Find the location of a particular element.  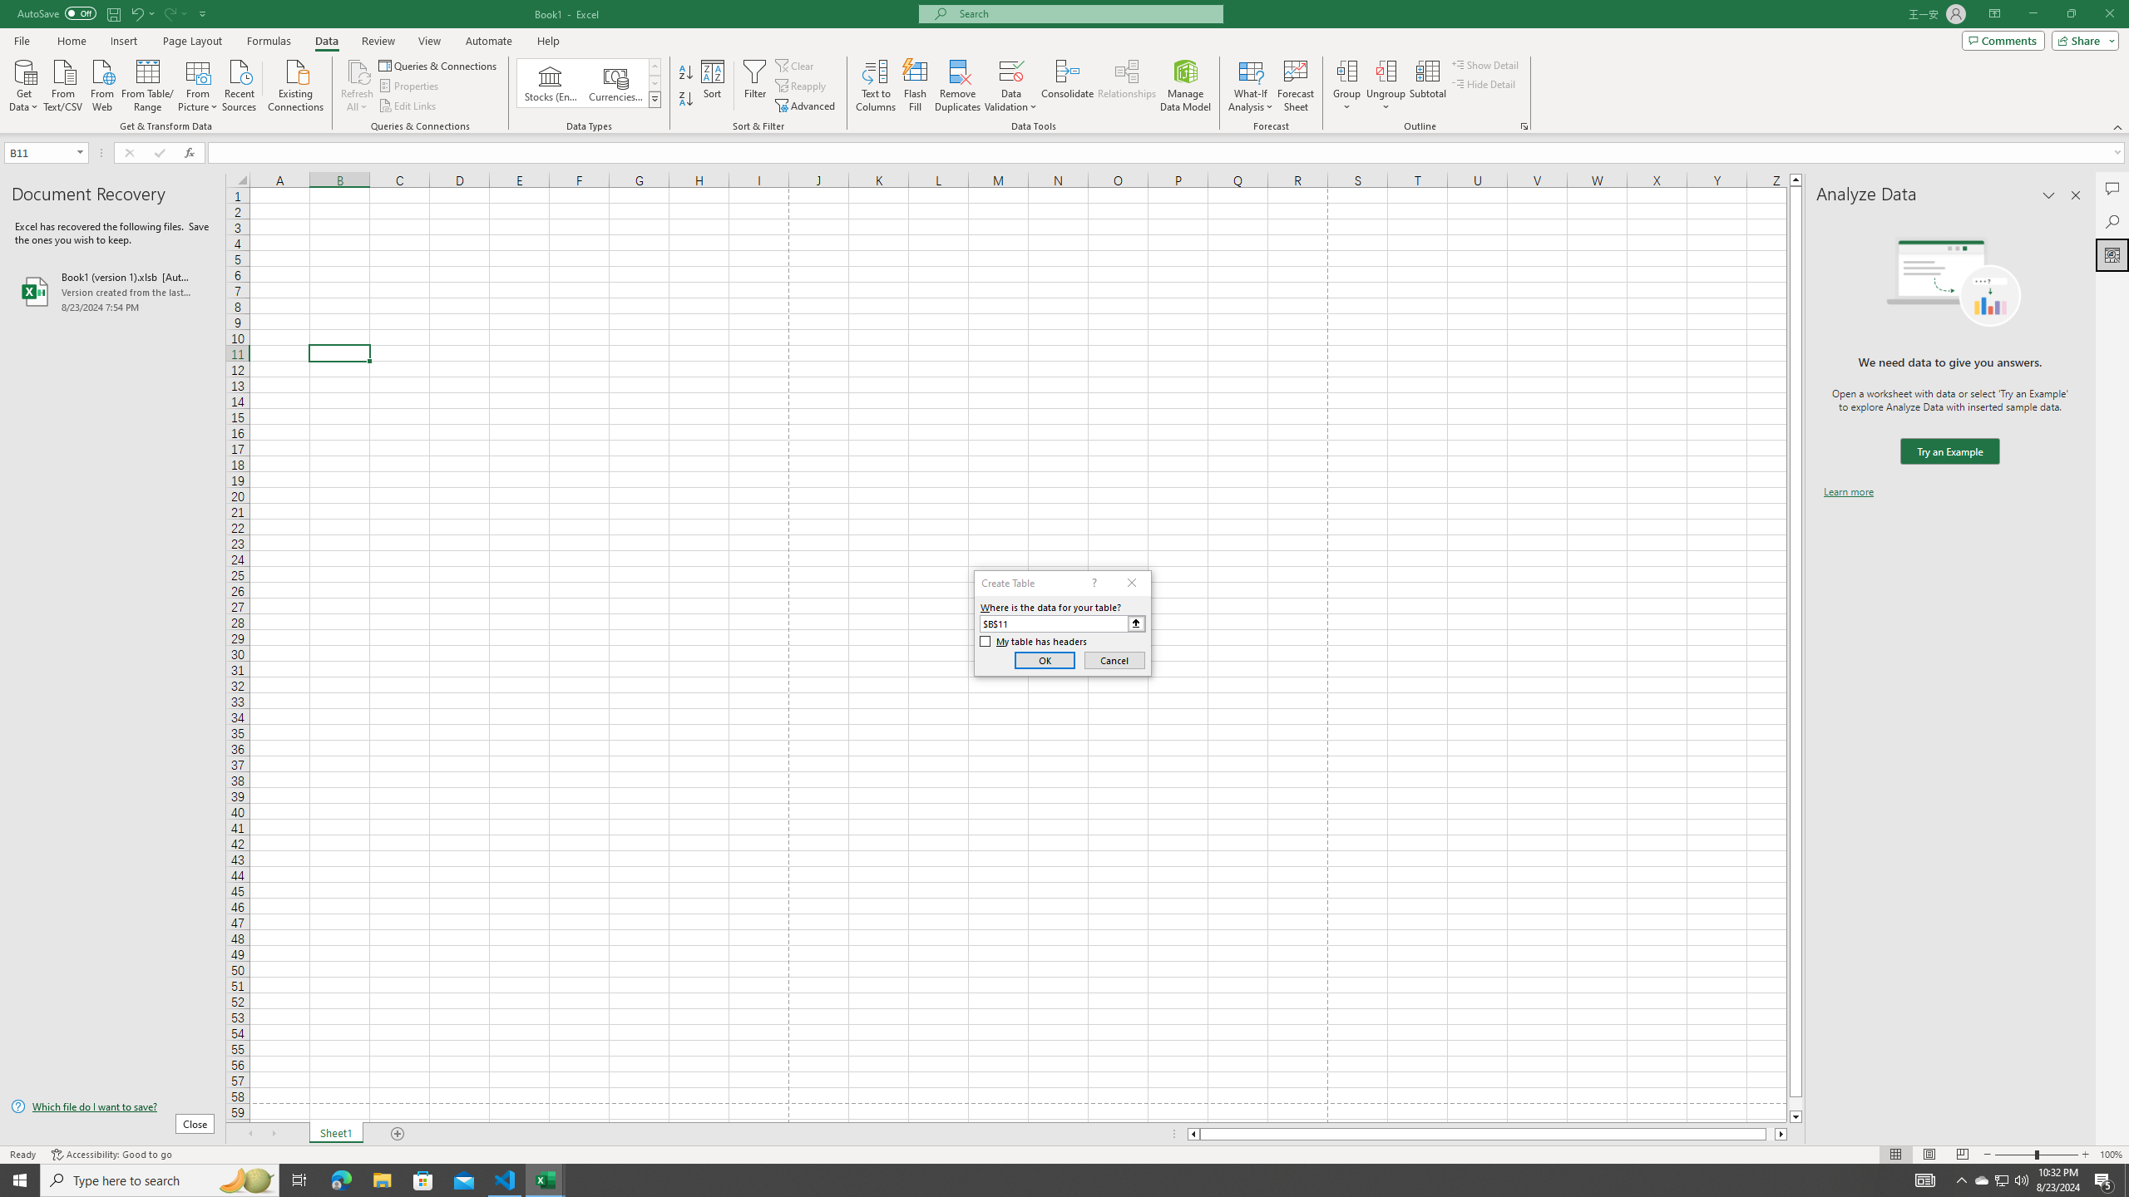

Class: NetUIImage is located at coordinates (655, 100).